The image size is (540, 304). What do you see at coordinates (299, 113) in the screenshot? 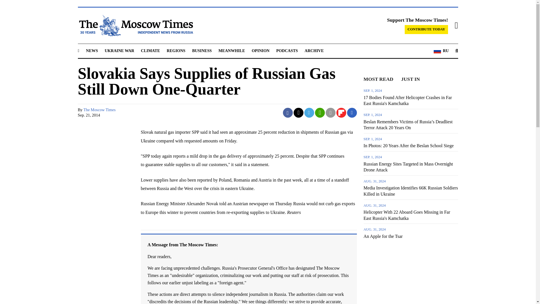
I see `Share on Twitter` at bounding box center [299, 113].